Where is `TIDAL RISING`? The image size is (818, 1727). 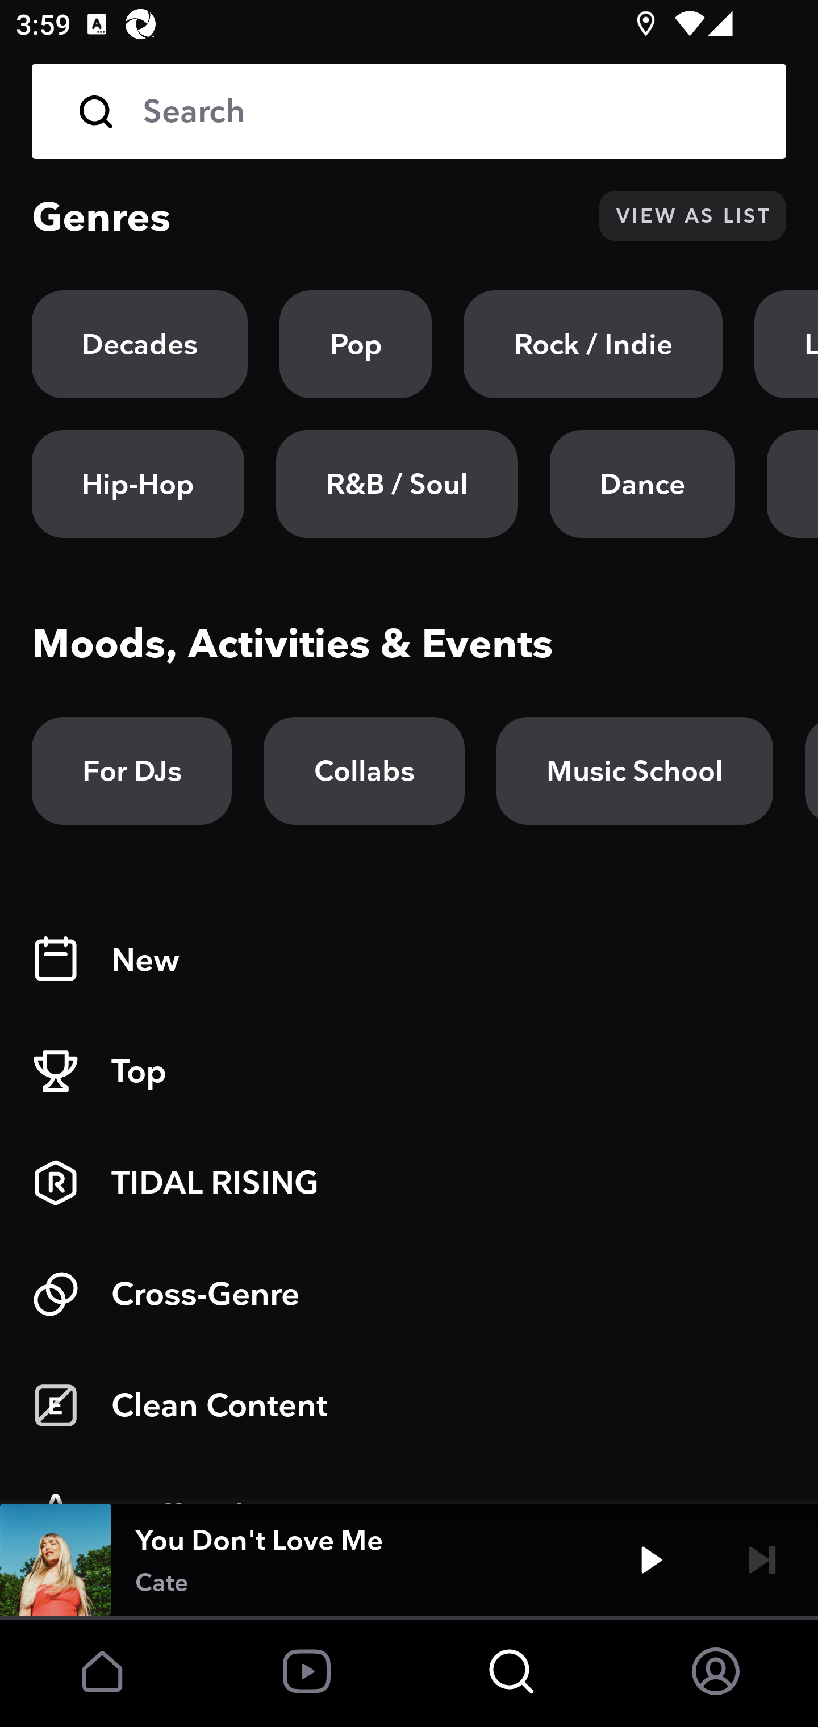
TIDAL RISING is located at coordinates (409, 1183).